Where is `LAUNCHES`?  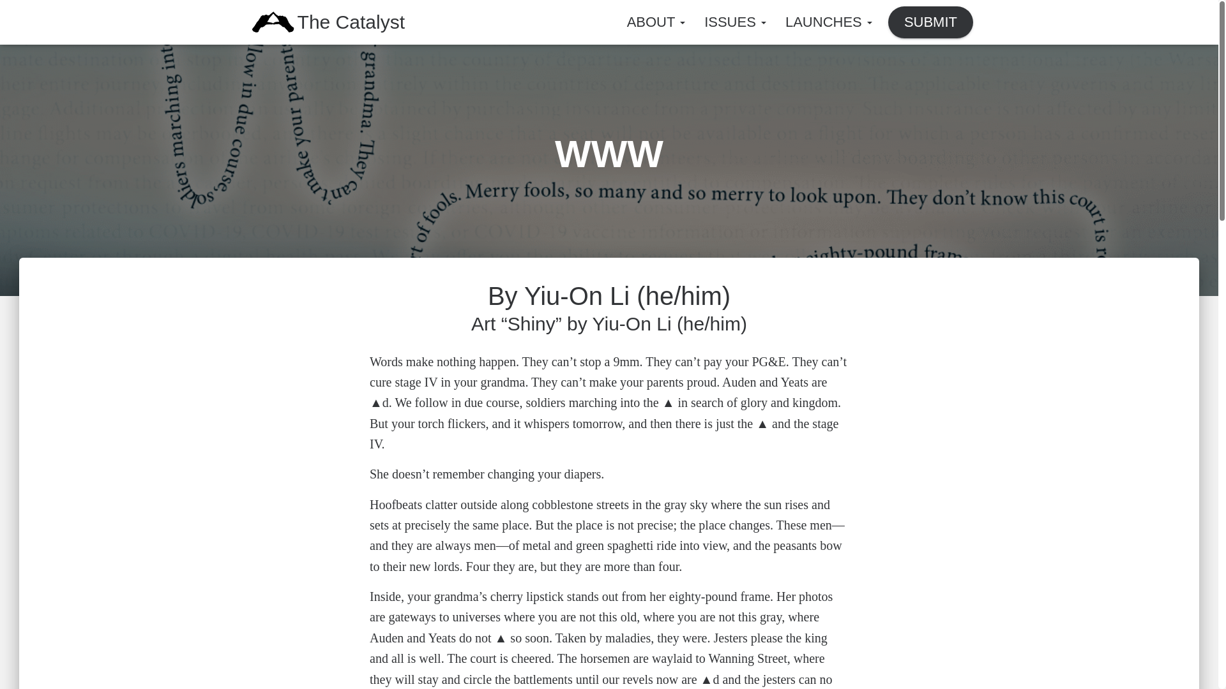
LAUNCHES is located at coordinates (829, 22).